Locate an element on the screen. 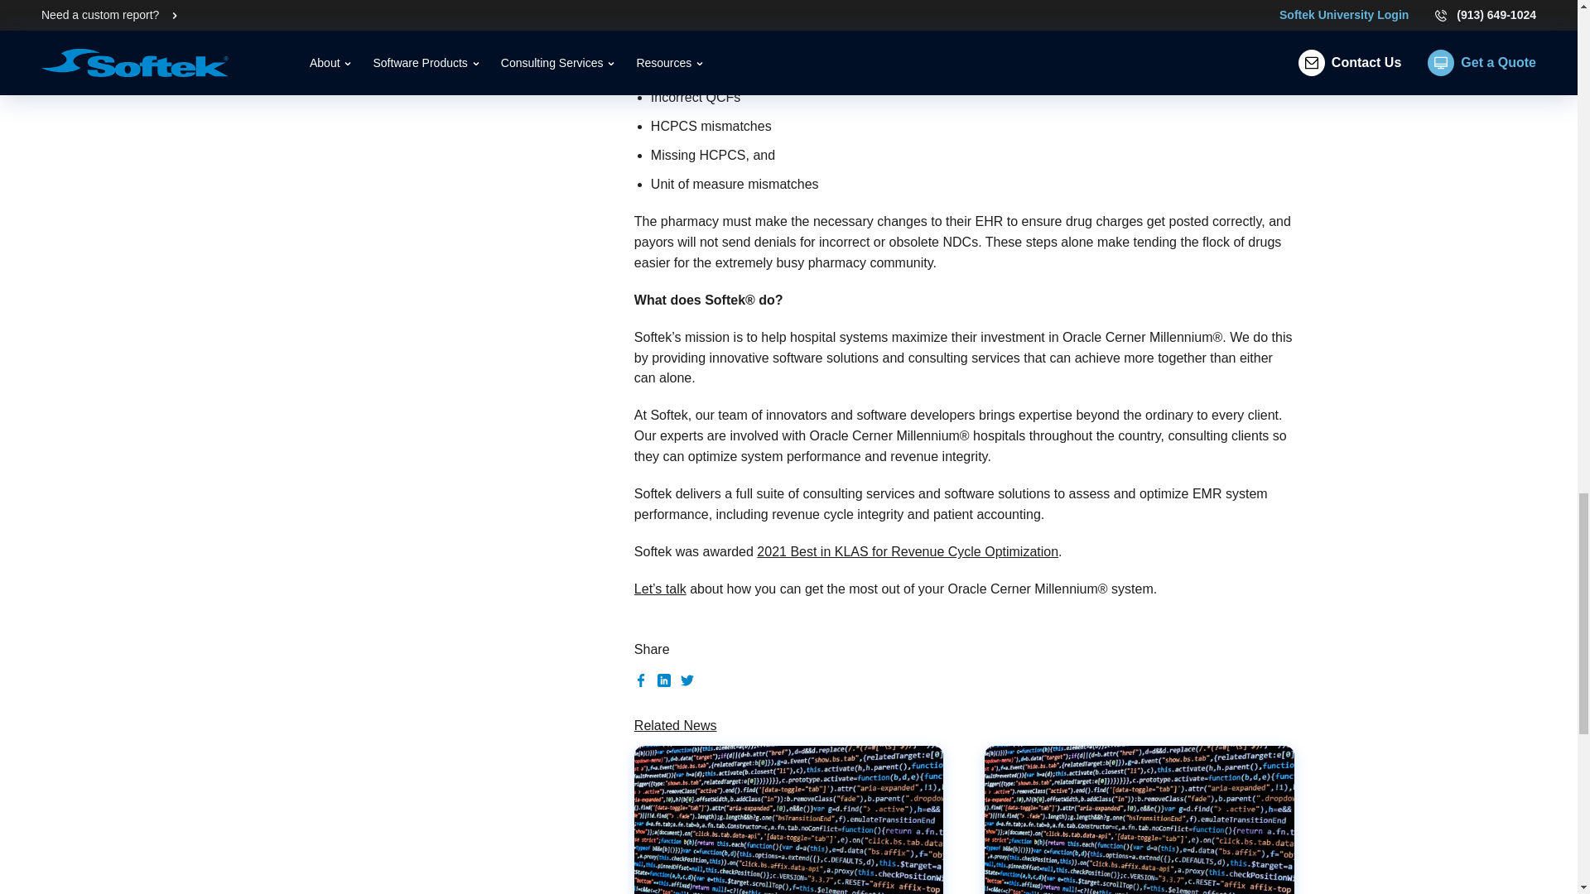 The image size is (1590, 894). Read more about Getting Systems to Play Nice is located at coordinates (1139, 819).